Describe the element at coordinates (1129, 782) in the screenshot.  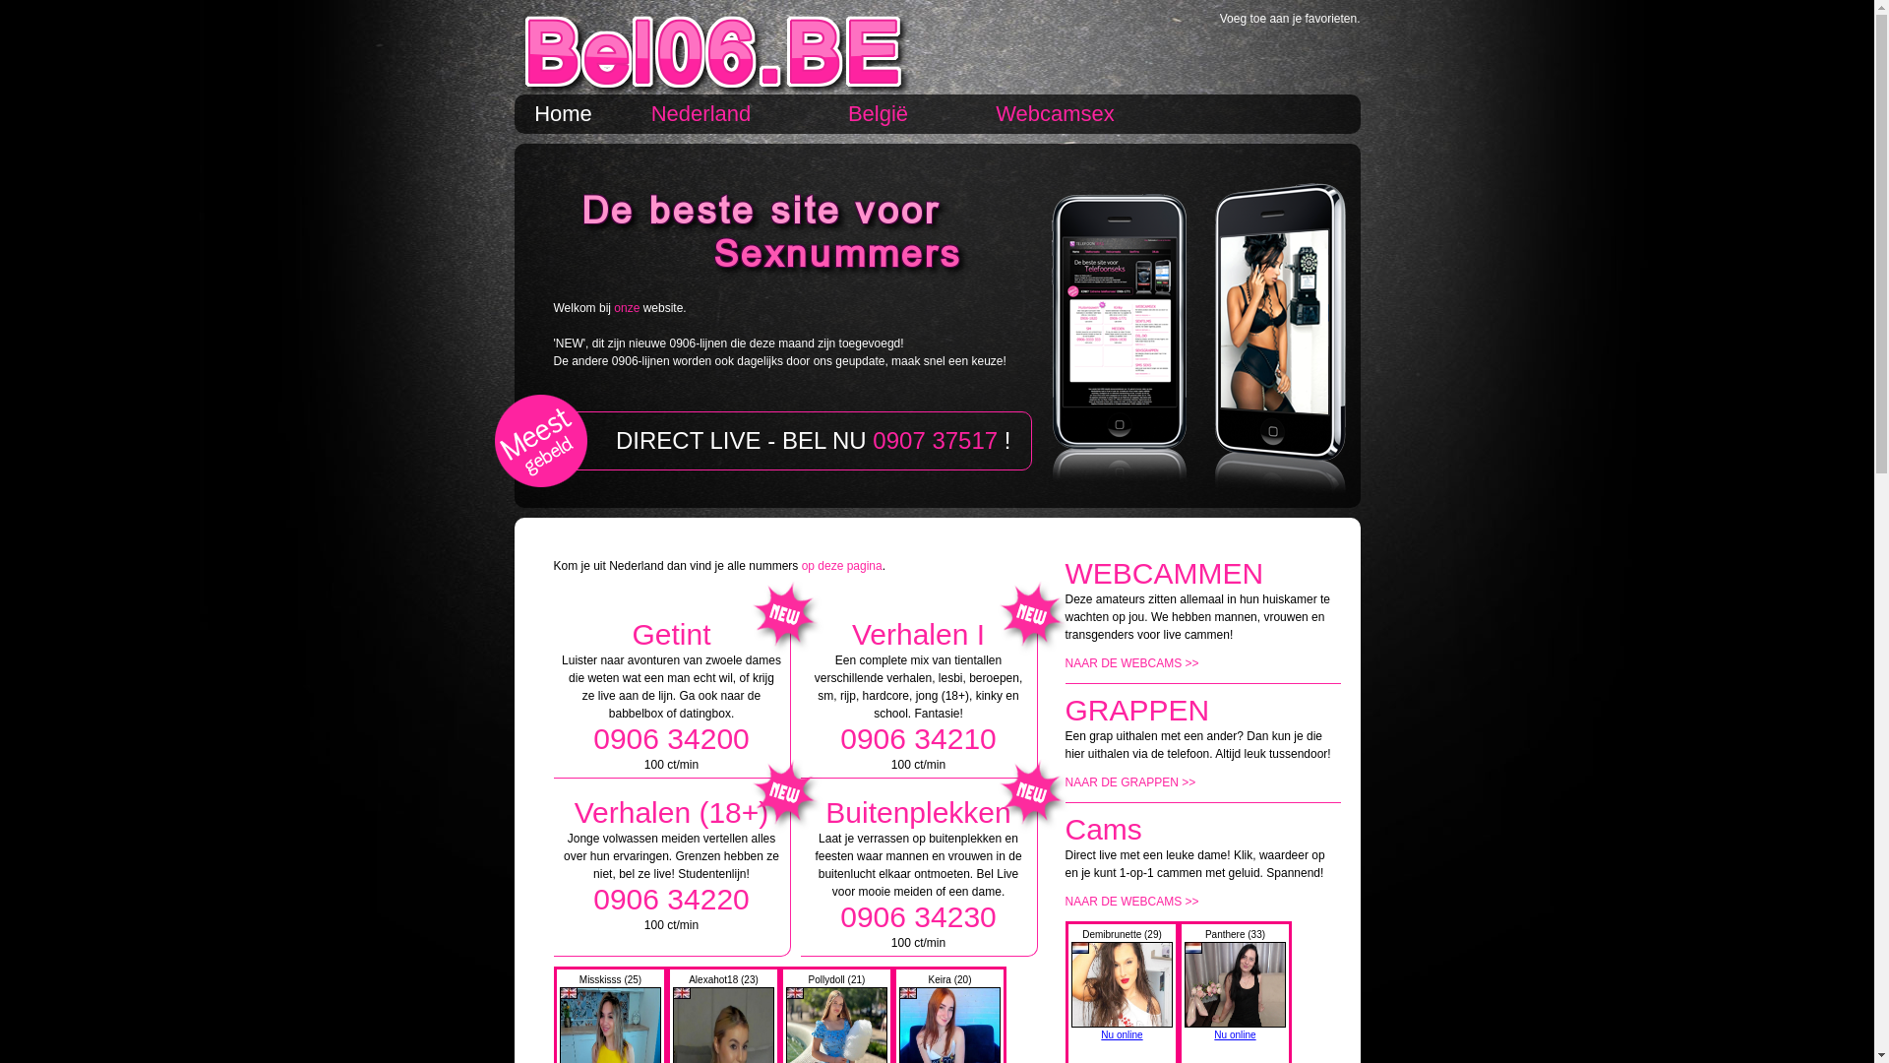
I see `NAAR DE GRAPPEN >>` at that location.